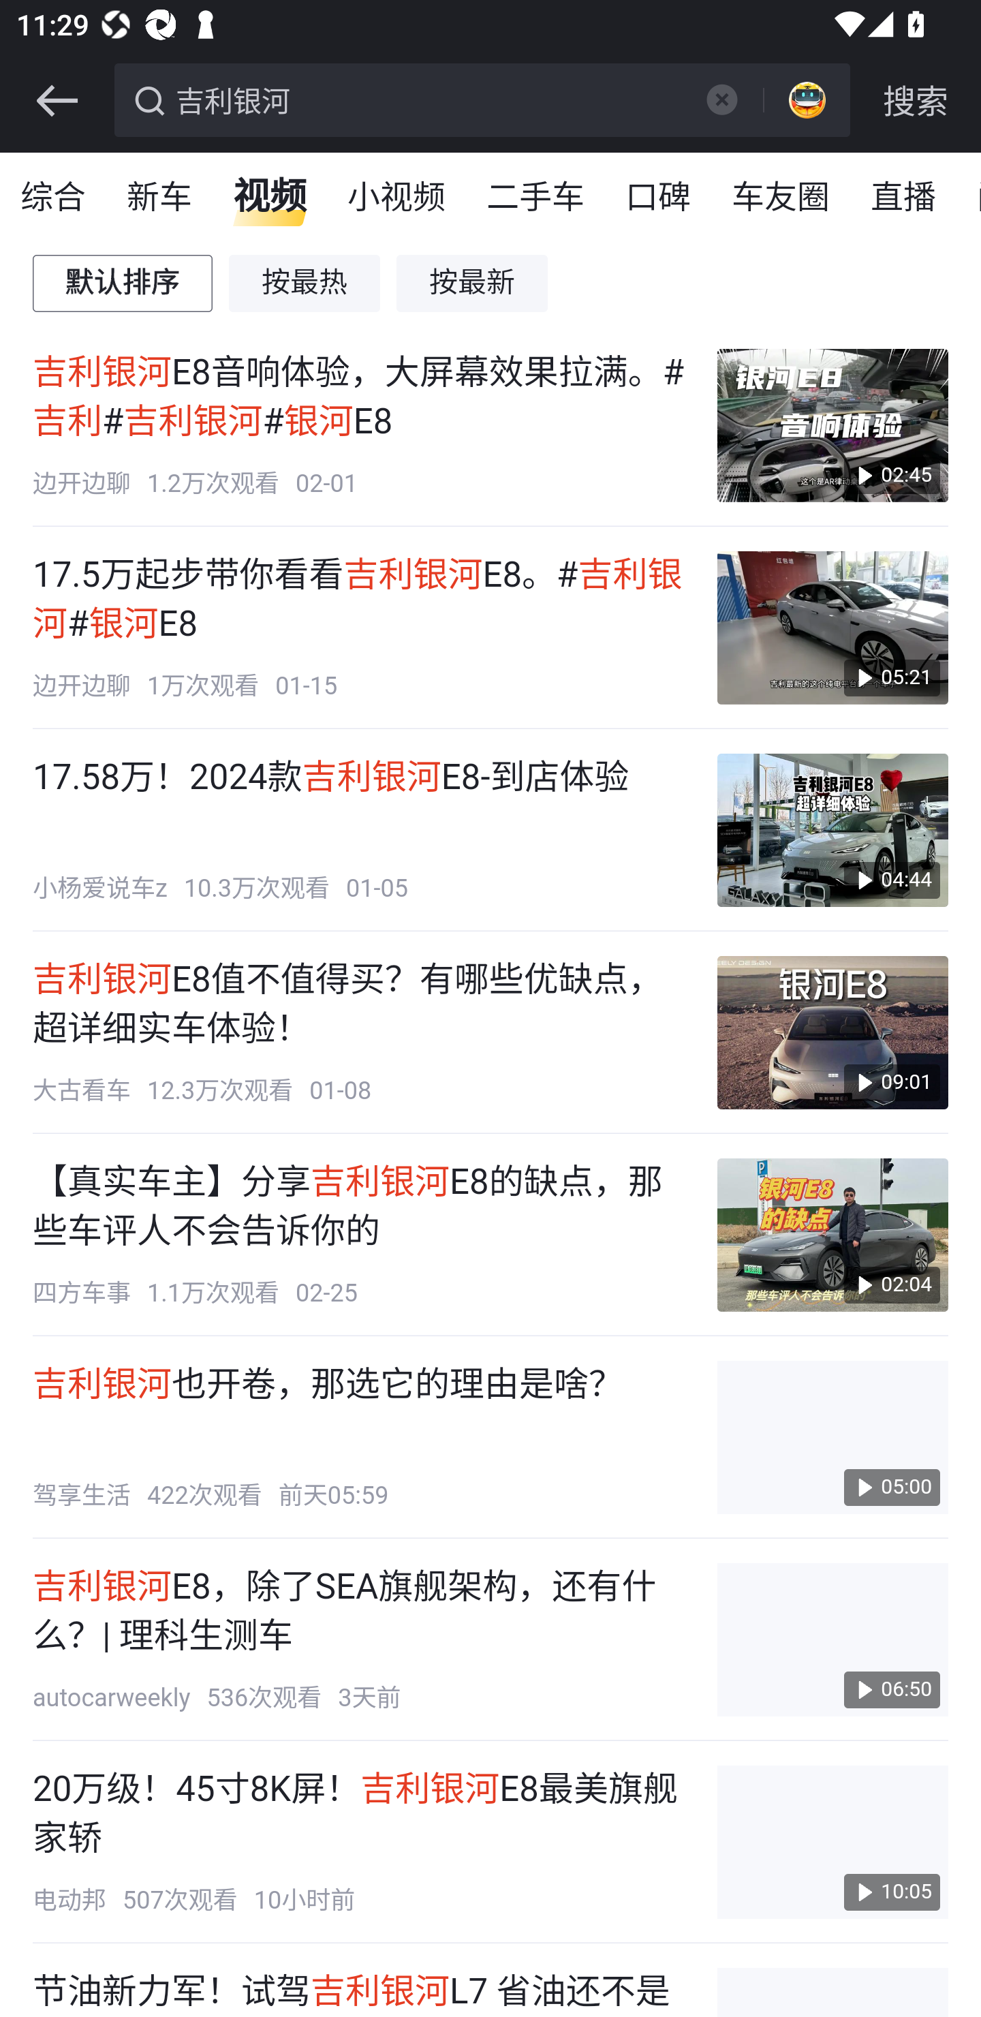 The width and height of the screenshot is (981, 2017). I want to click on 直播, so click(904, 198).